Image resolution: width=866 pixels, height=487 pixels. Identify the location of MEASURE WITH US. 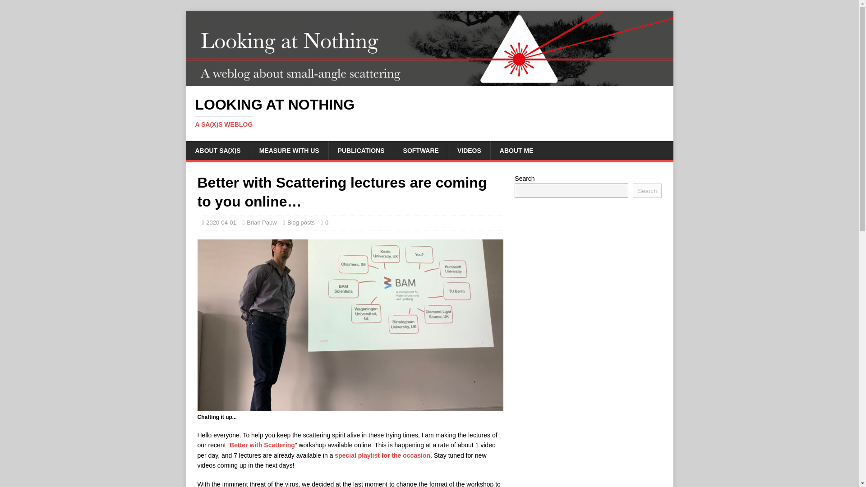
(289, 151).